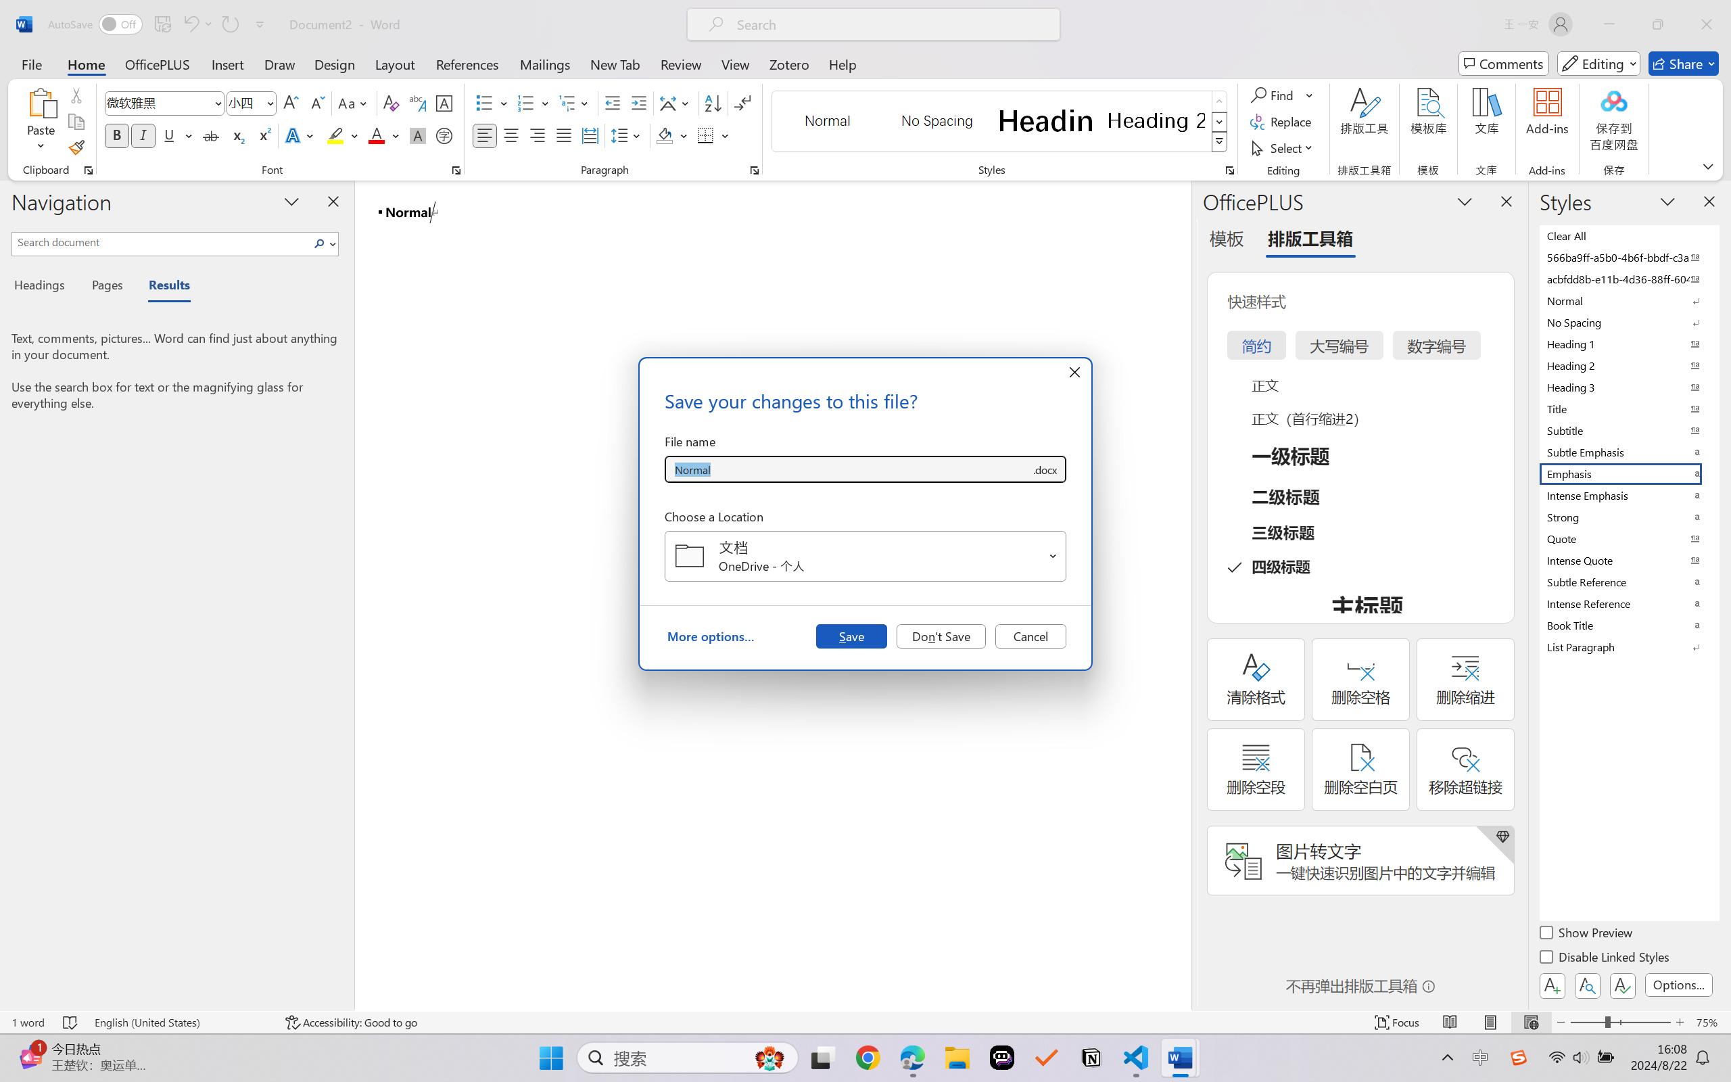 Image resolution: width=1731 pixels, height=1082 pixels. Describe the element at coordinates (1091, 1058) in the screenshot. I see `Notion` at that location.